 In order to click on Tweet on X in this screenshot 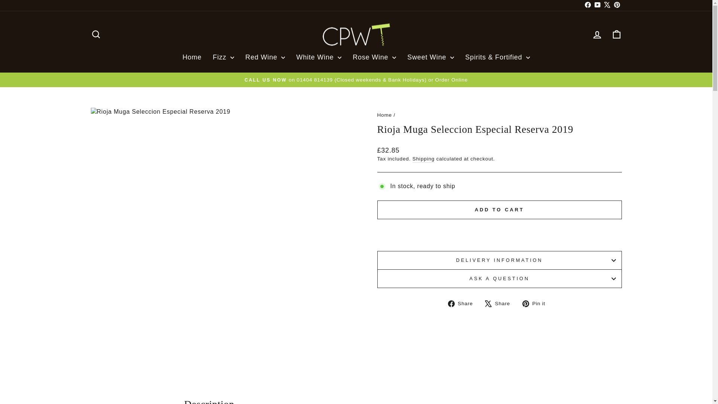, I will do `click(500, 303)`.